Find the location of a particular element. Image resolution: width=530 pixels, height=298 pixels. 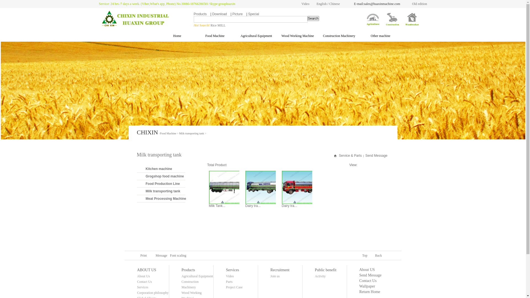

Contact Us is located at coordinates (368, 281).